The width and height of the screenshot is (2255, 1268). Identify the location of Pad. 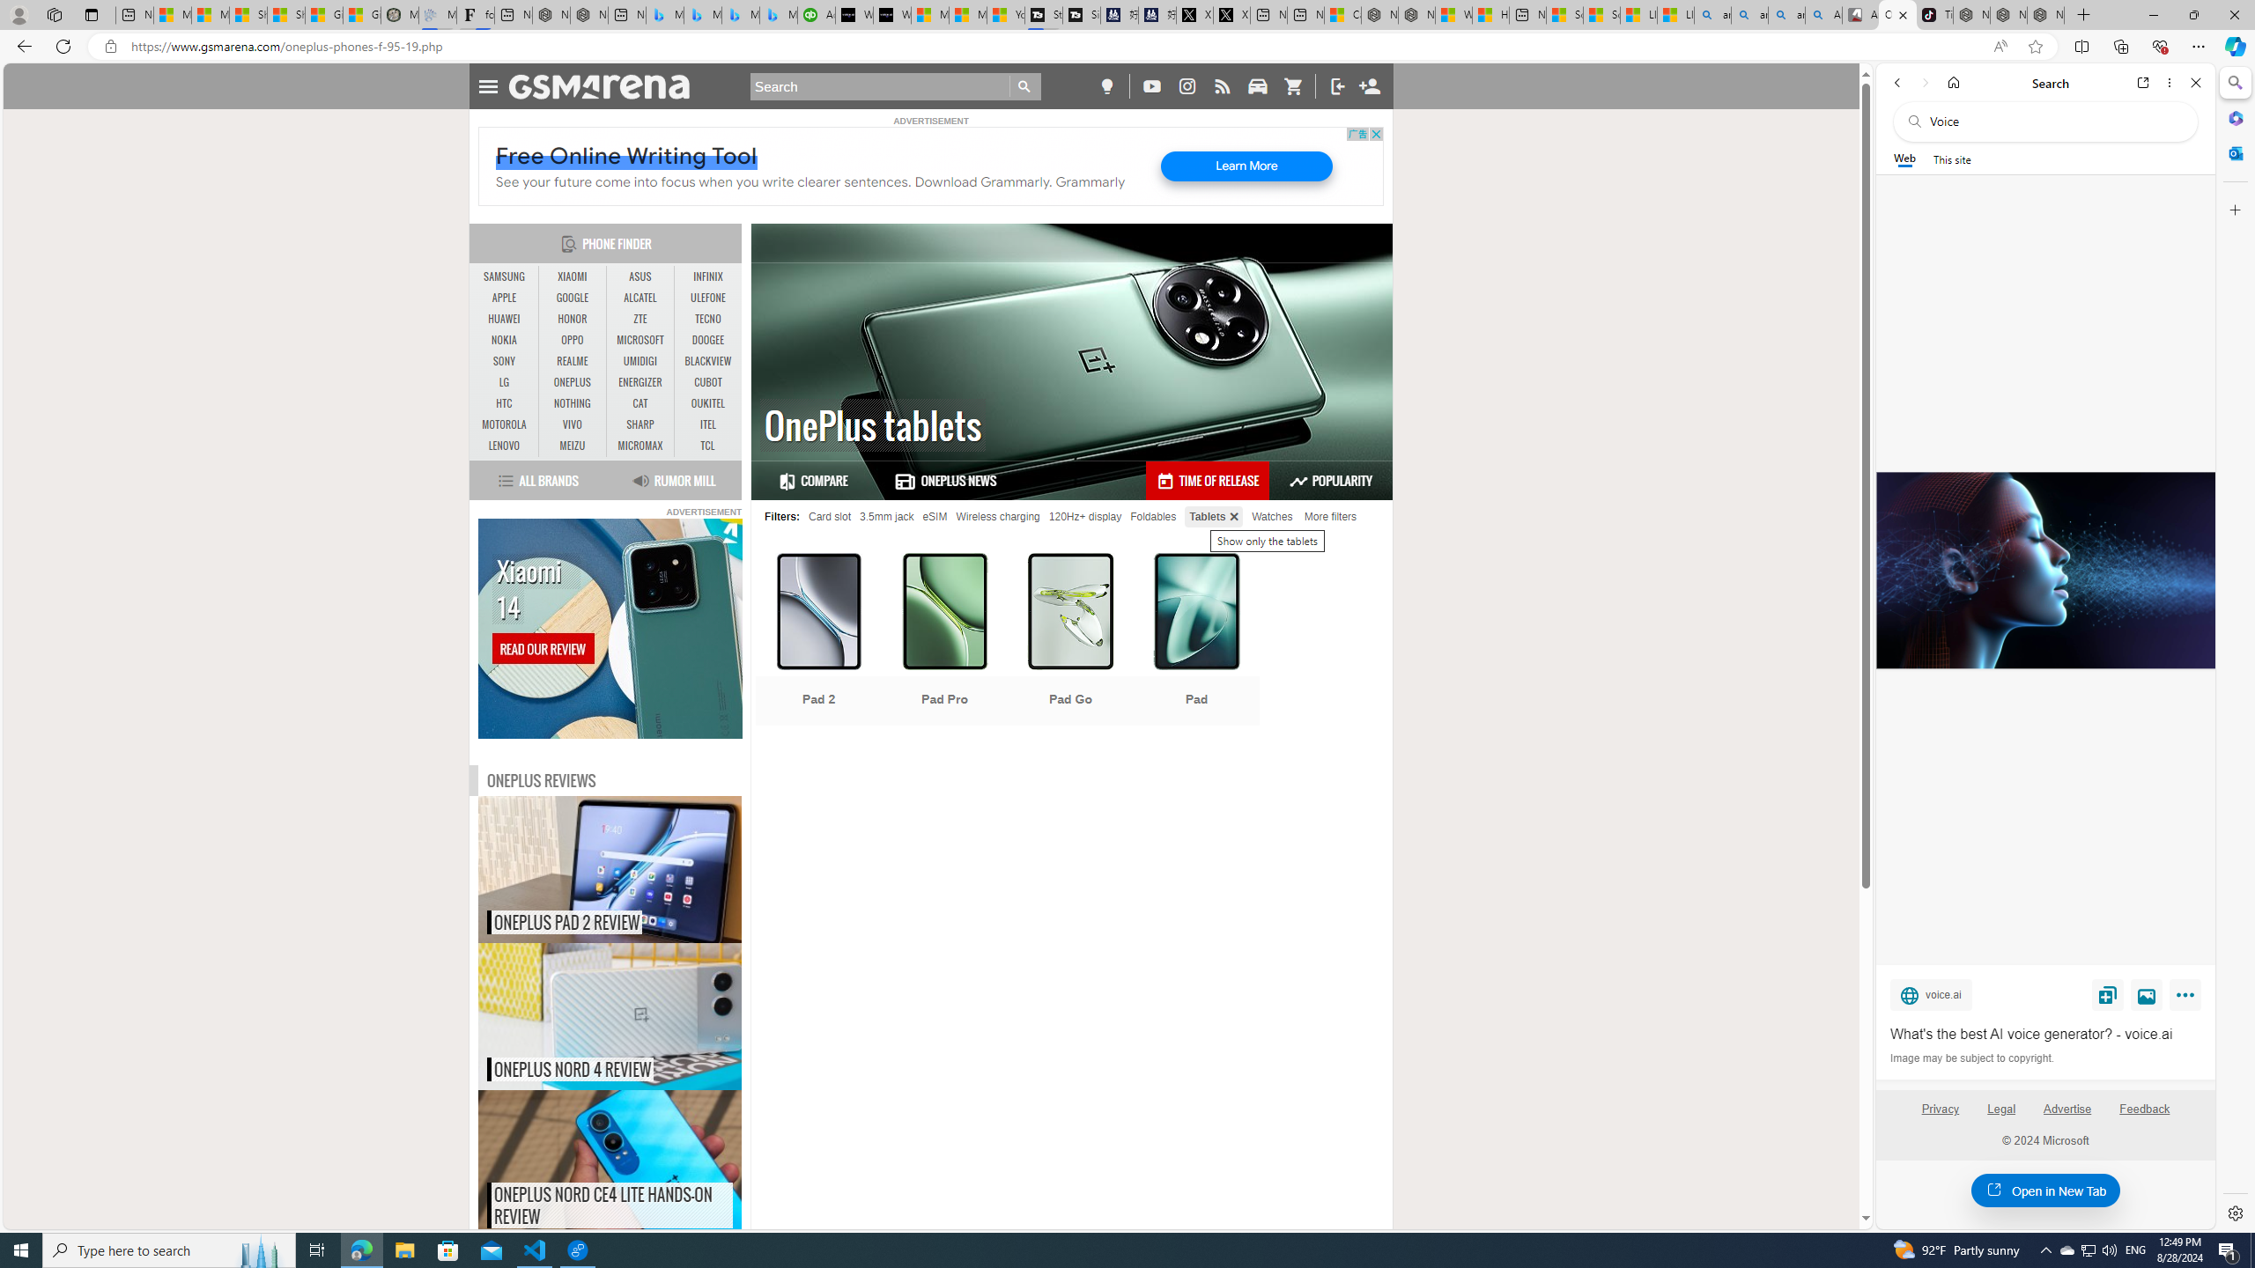
(1197, 641).